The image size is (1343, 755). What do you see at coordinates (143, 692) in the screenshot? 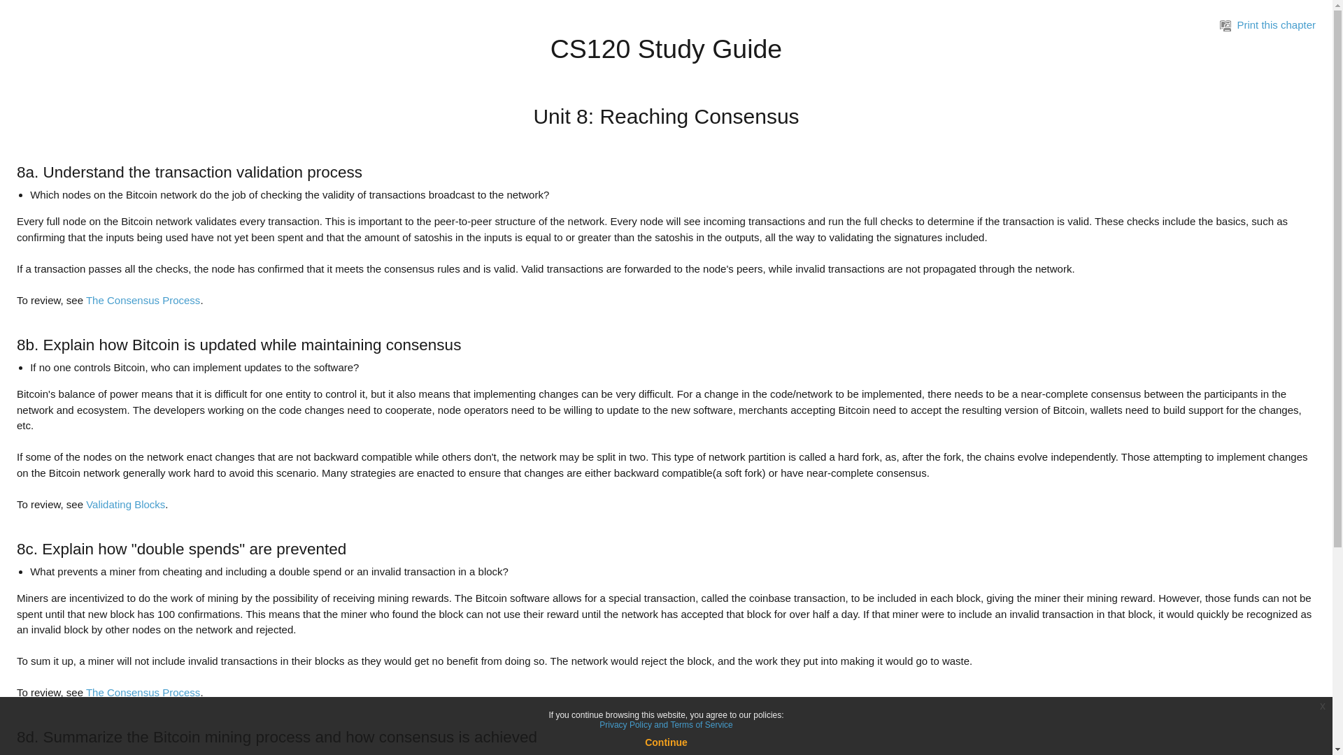
I see `The Consensus Process` at bounding box center [143, 692].